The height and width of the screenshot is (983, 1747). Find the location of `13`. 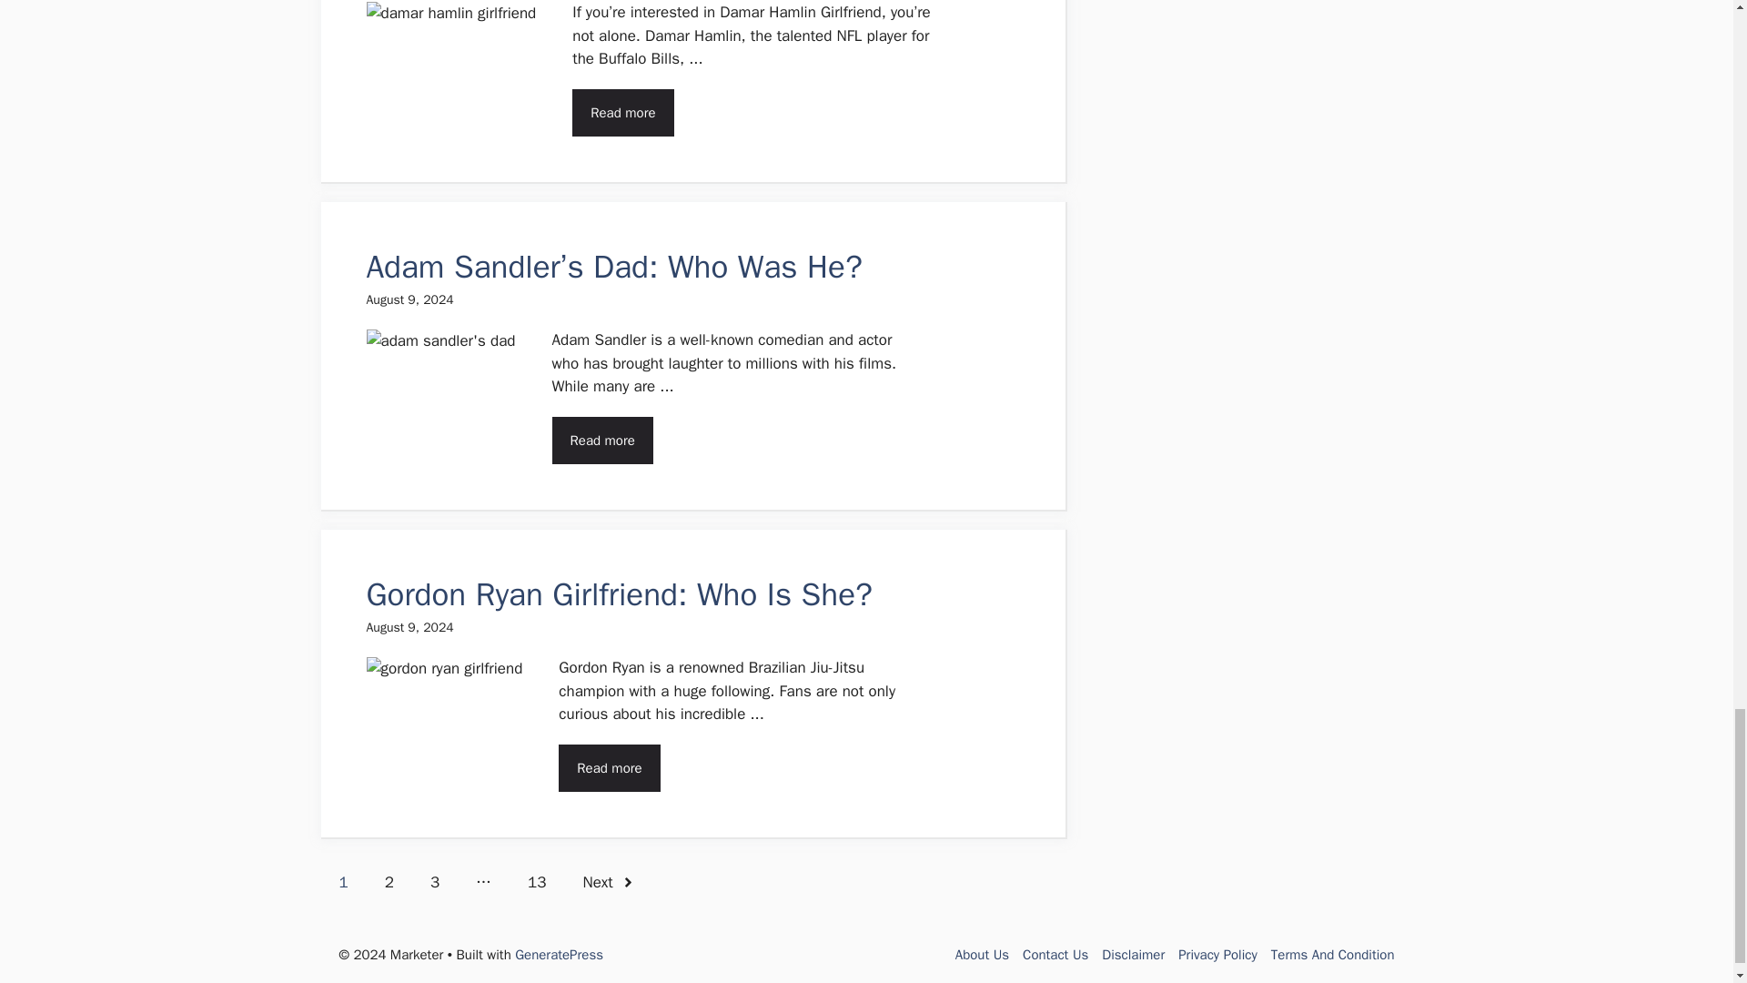

13 is located at coordinates (537, 882).